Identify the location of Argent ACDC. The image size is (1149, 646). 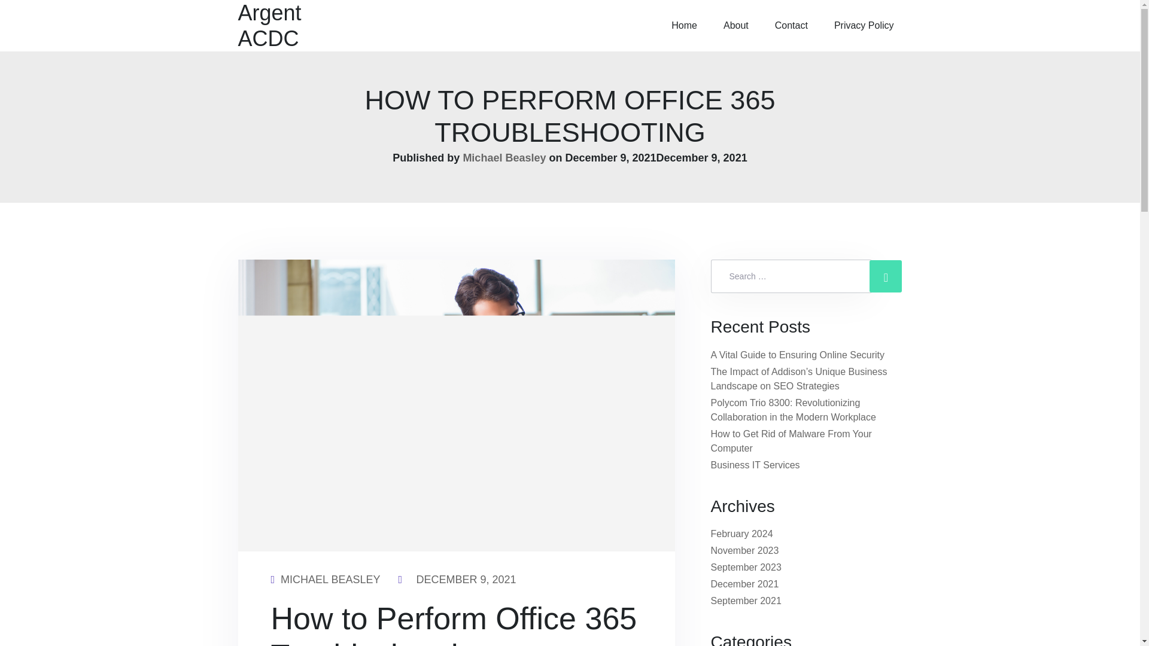
(286, 26).